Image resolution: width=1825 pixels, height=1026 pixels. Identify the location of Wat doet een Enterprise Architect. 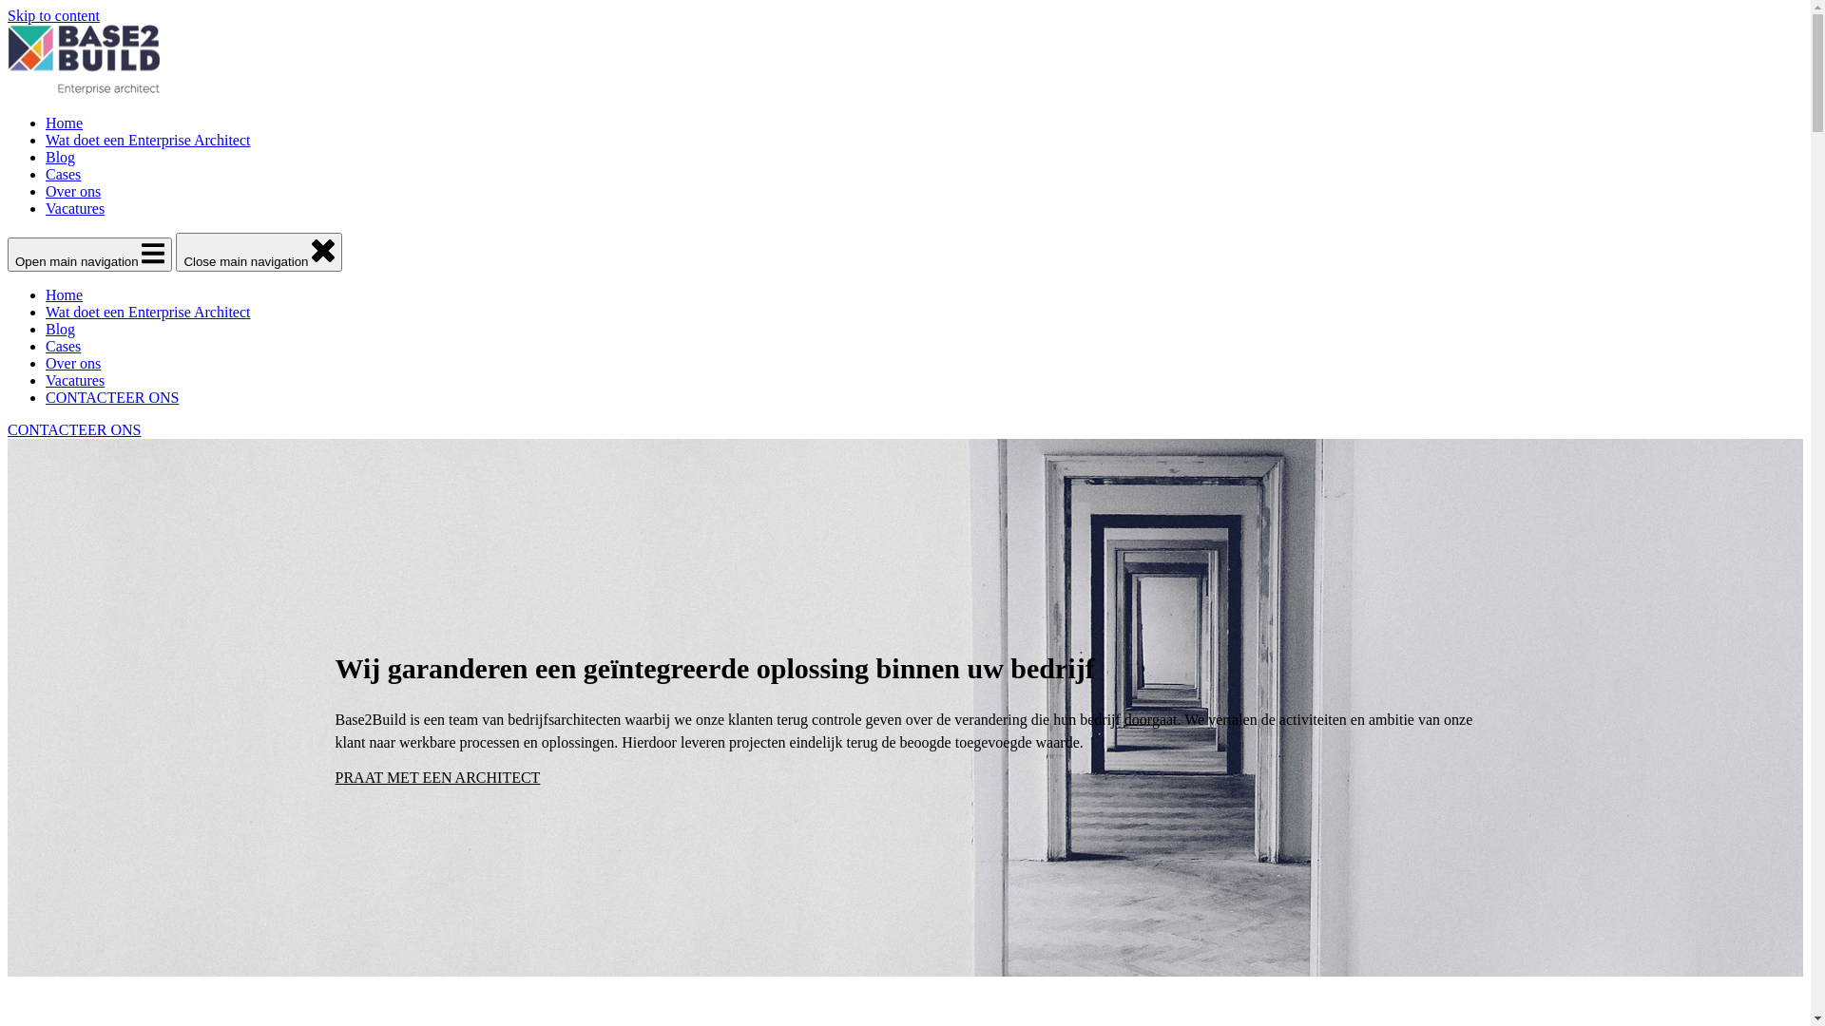
(148, 312).